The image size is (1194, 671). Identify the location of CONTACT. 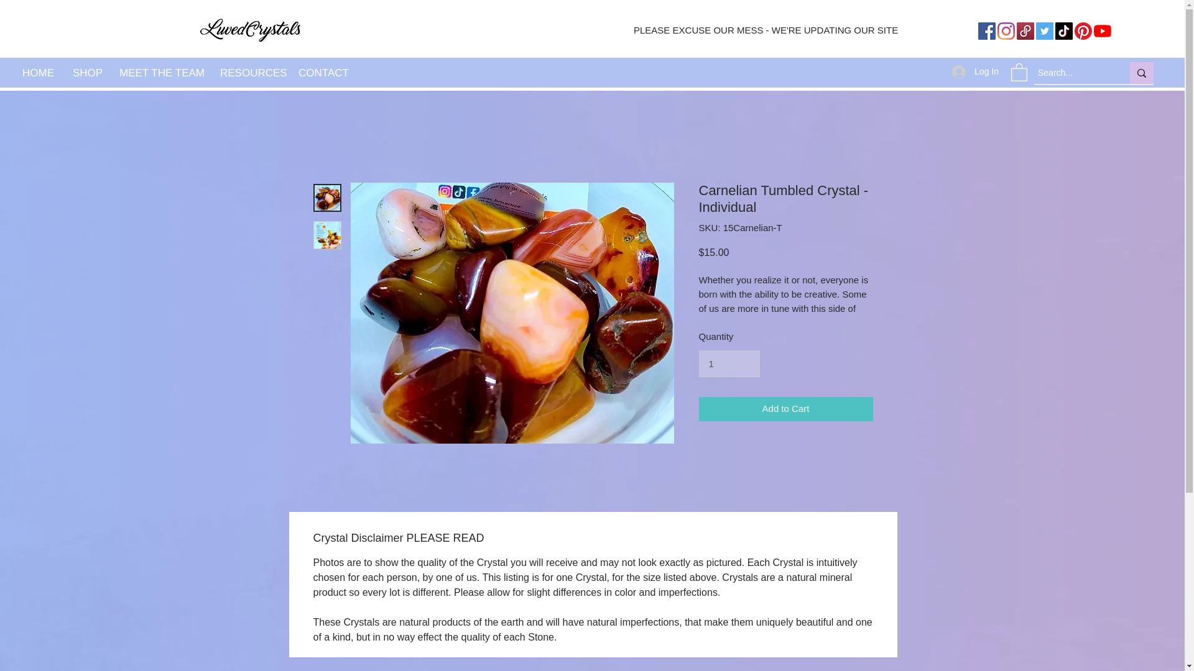
(323, 73).